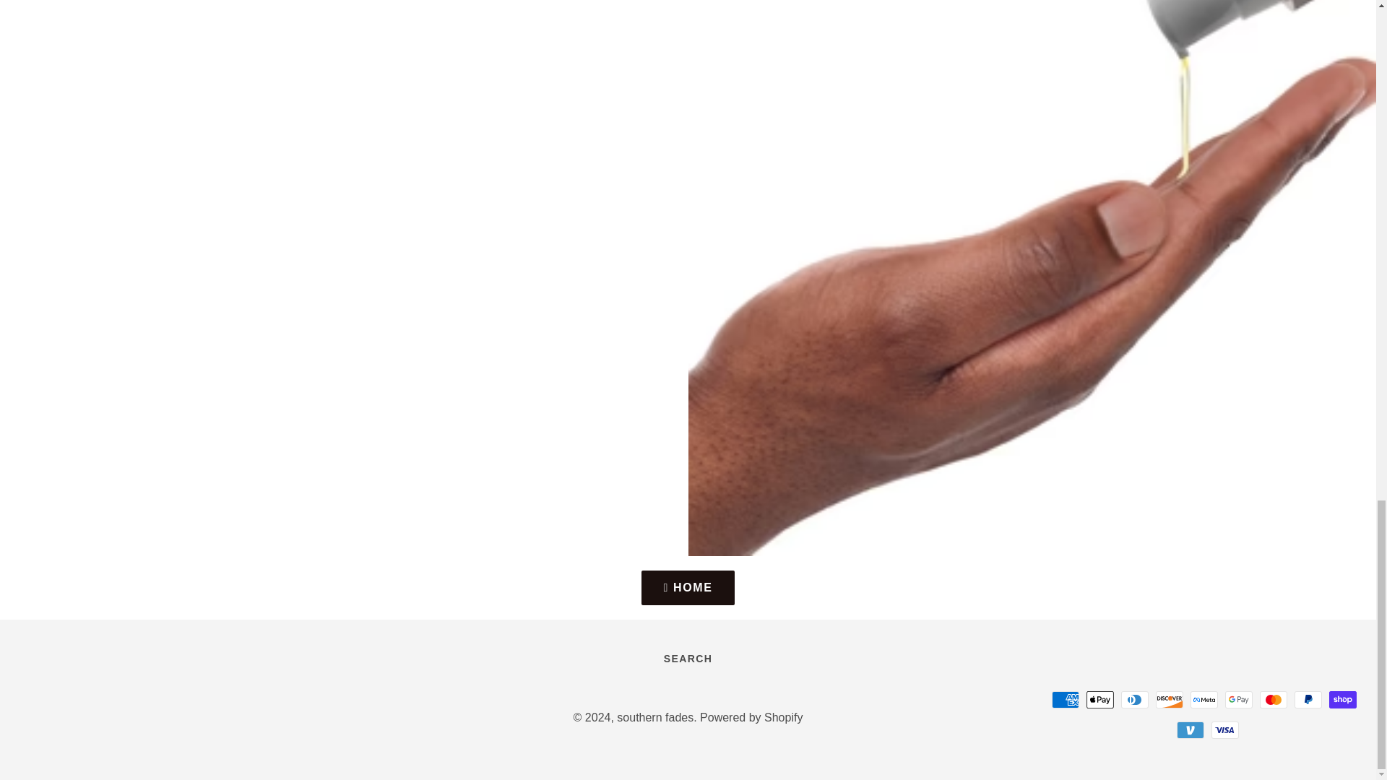 The image size is (1387, 780). What do you see at coordinates (1204, 699) in the screenshot?
I see `Meta Pay` at bounding box center [1204, 699].